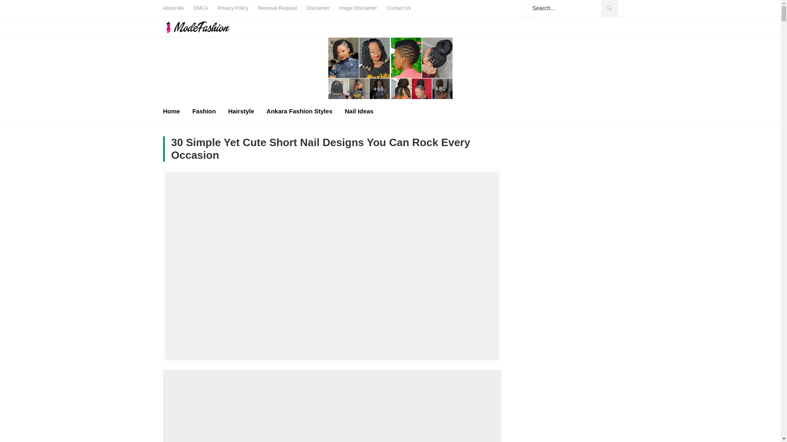 The height and width of the screenshot is (442, 787). I want to click on Fashion, so click(204, 111).